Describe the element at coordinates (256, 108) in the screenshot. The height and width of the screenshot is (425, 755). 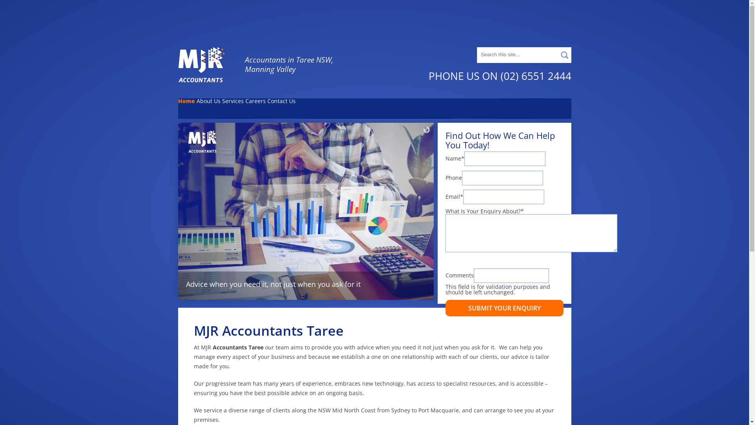
I see `Careers` at that location.